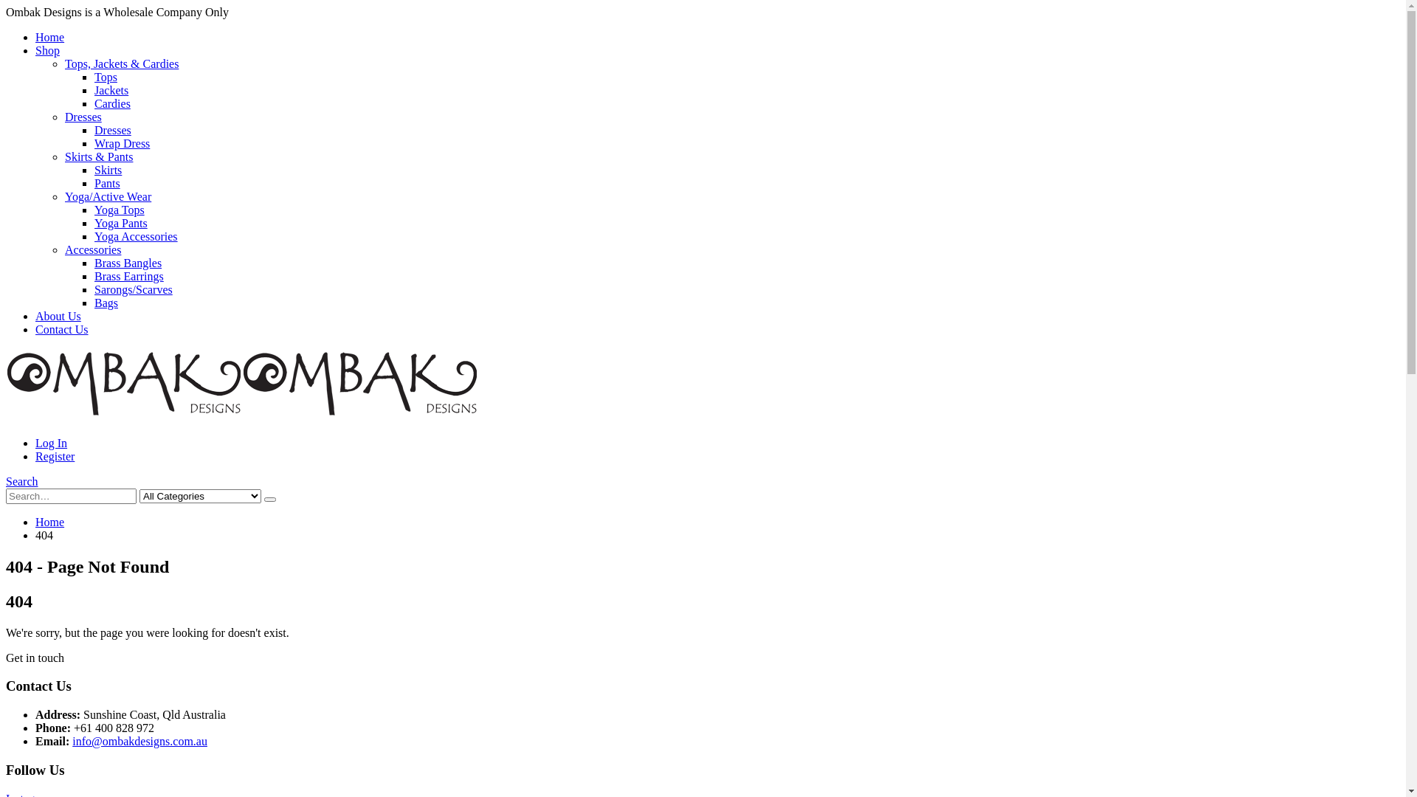 This screenshot has height=797, width=1417. What do you see at coordinates (140, 741) in the screenshot?
I see `info@ombakdesigns.com.au` at bounding box center [140, 741].